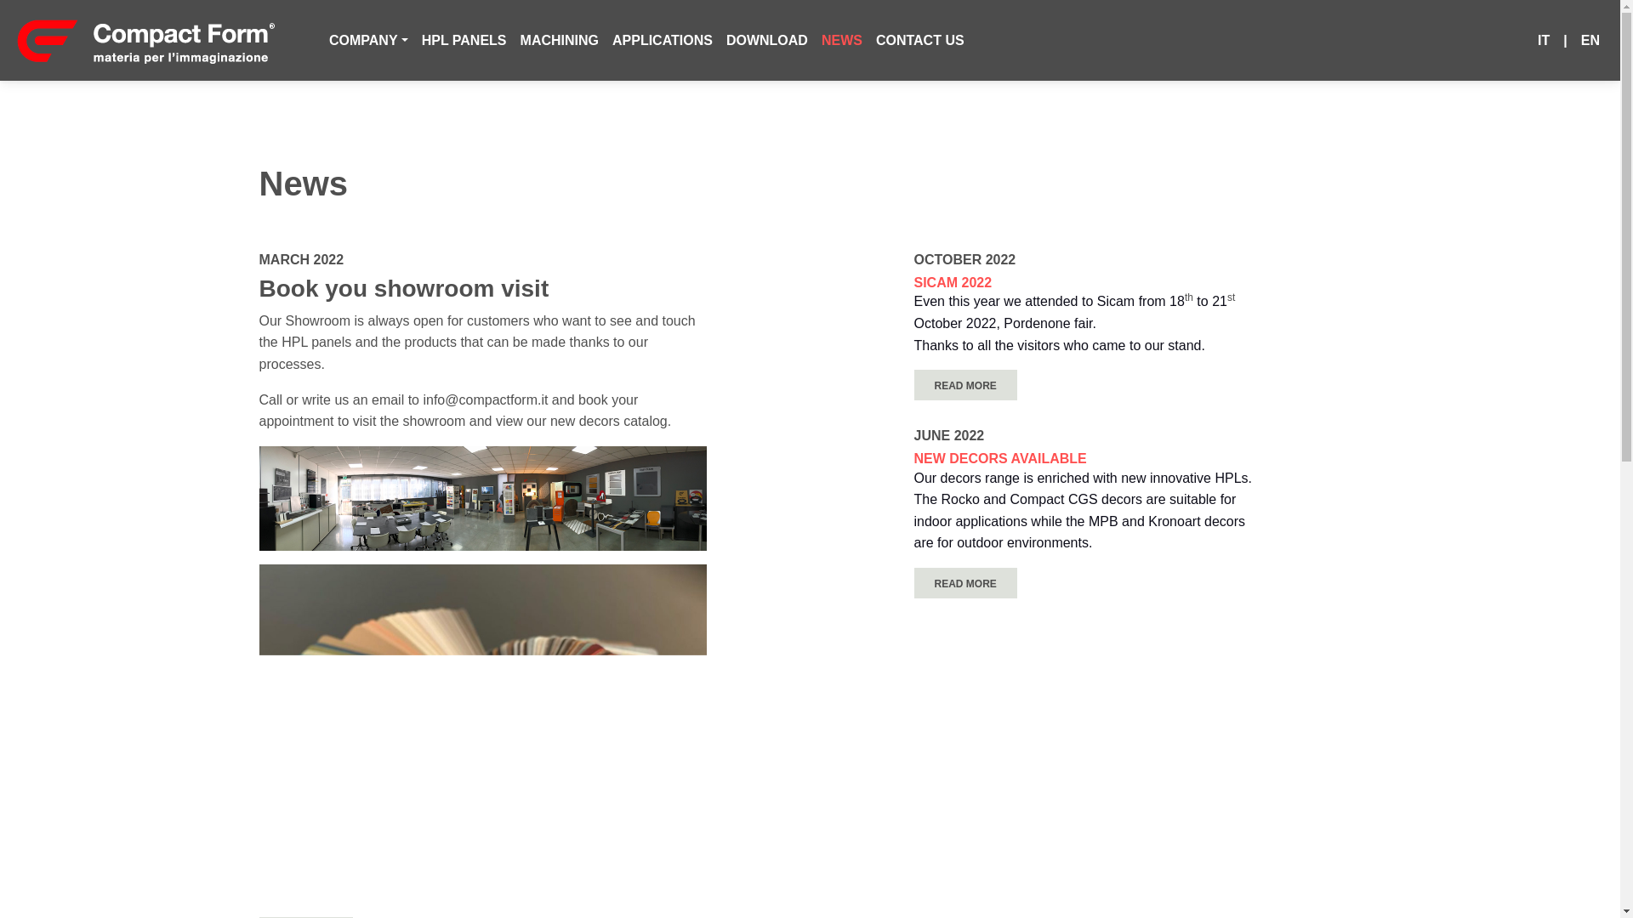  What do you see at coordinates (560, 41) in the screenshot?
I see `MACHINING` at bounding box center [560, 41].